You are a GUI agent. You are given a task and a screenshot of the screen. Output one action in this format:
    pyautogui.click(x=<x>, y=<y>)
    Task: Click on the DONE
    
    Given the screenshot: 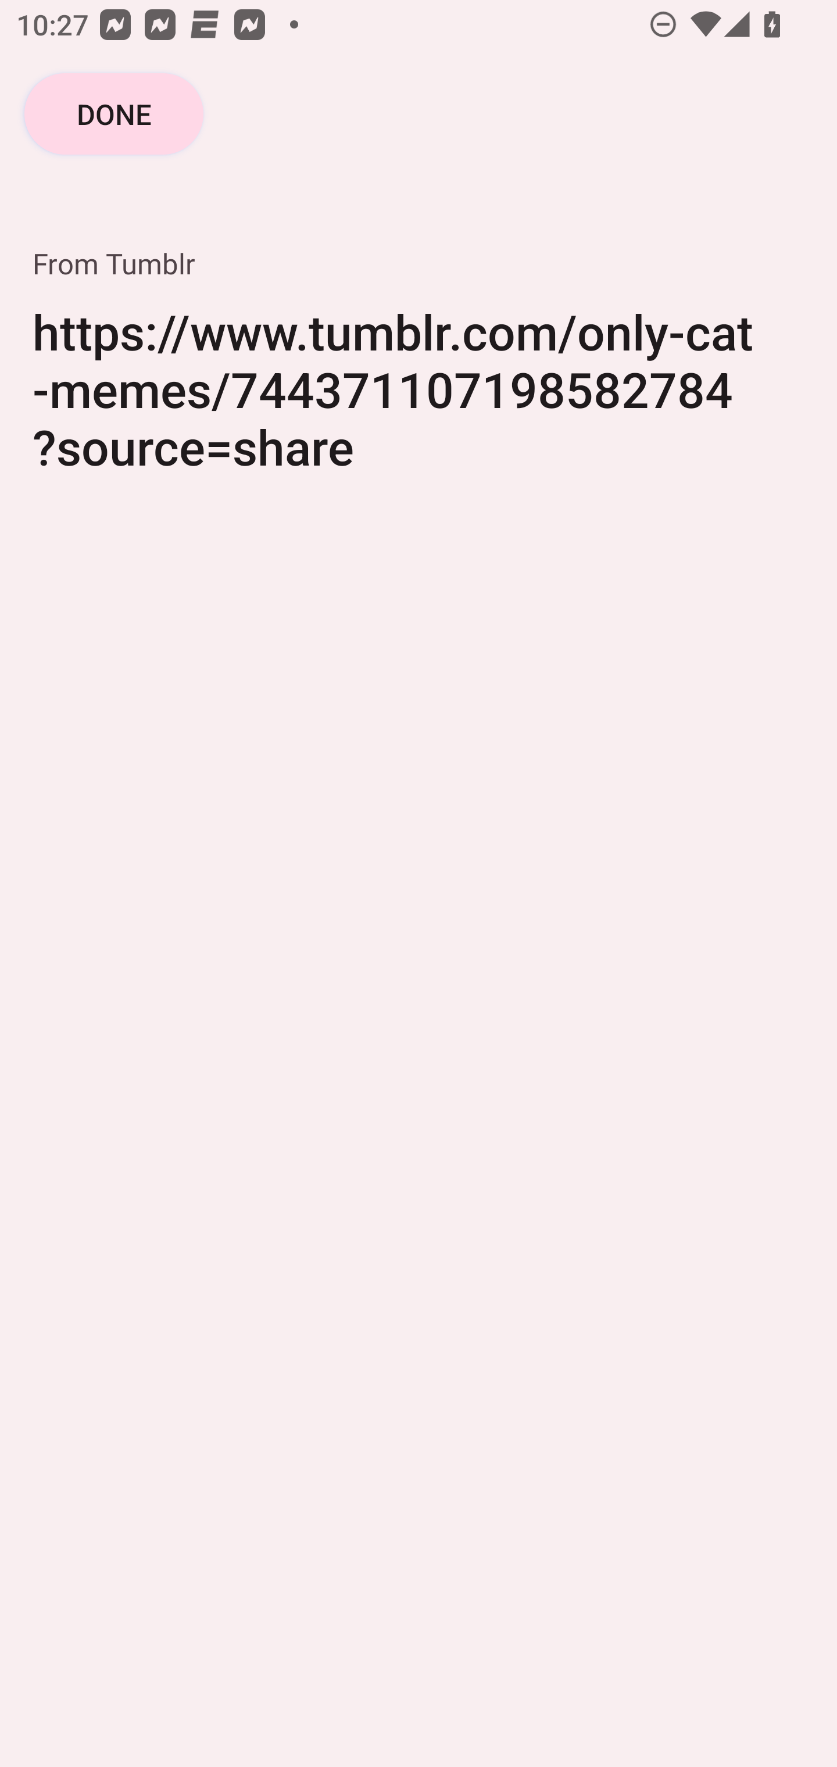 What is the action you would take?
    pyautogui.click(x=113, y=114)
    